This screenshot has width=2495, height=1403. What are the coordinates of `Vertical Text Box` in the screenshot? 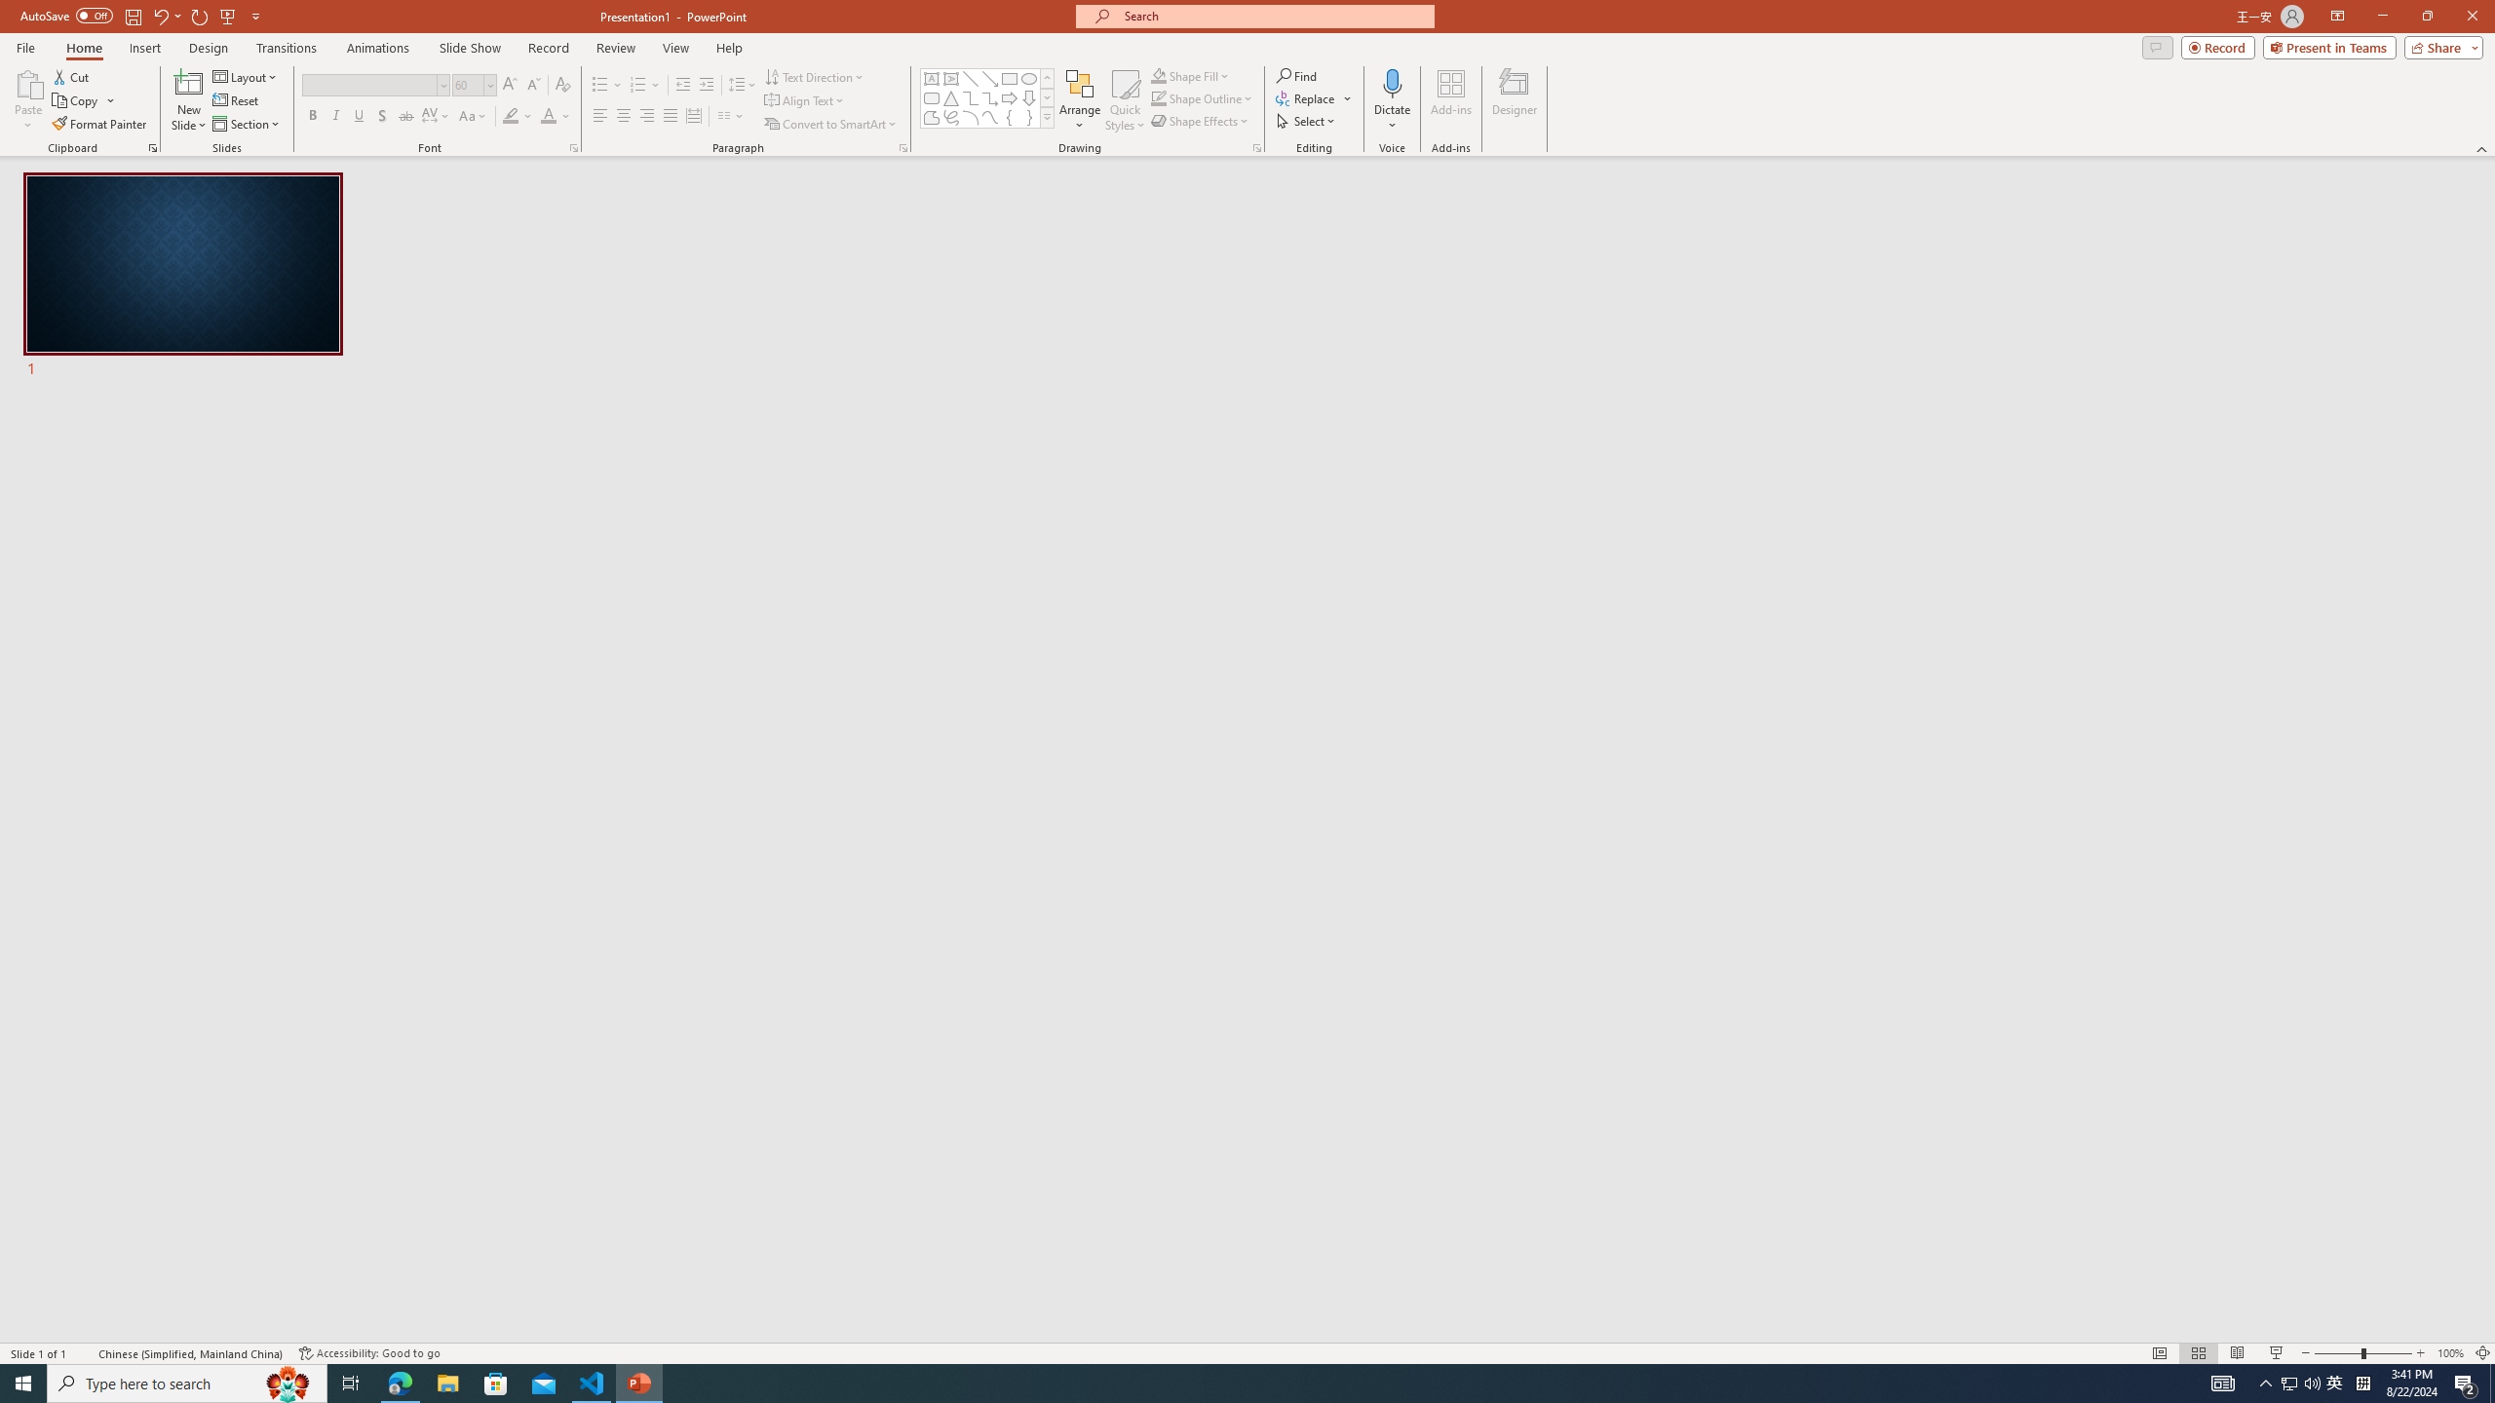 It's located at (950, 78).